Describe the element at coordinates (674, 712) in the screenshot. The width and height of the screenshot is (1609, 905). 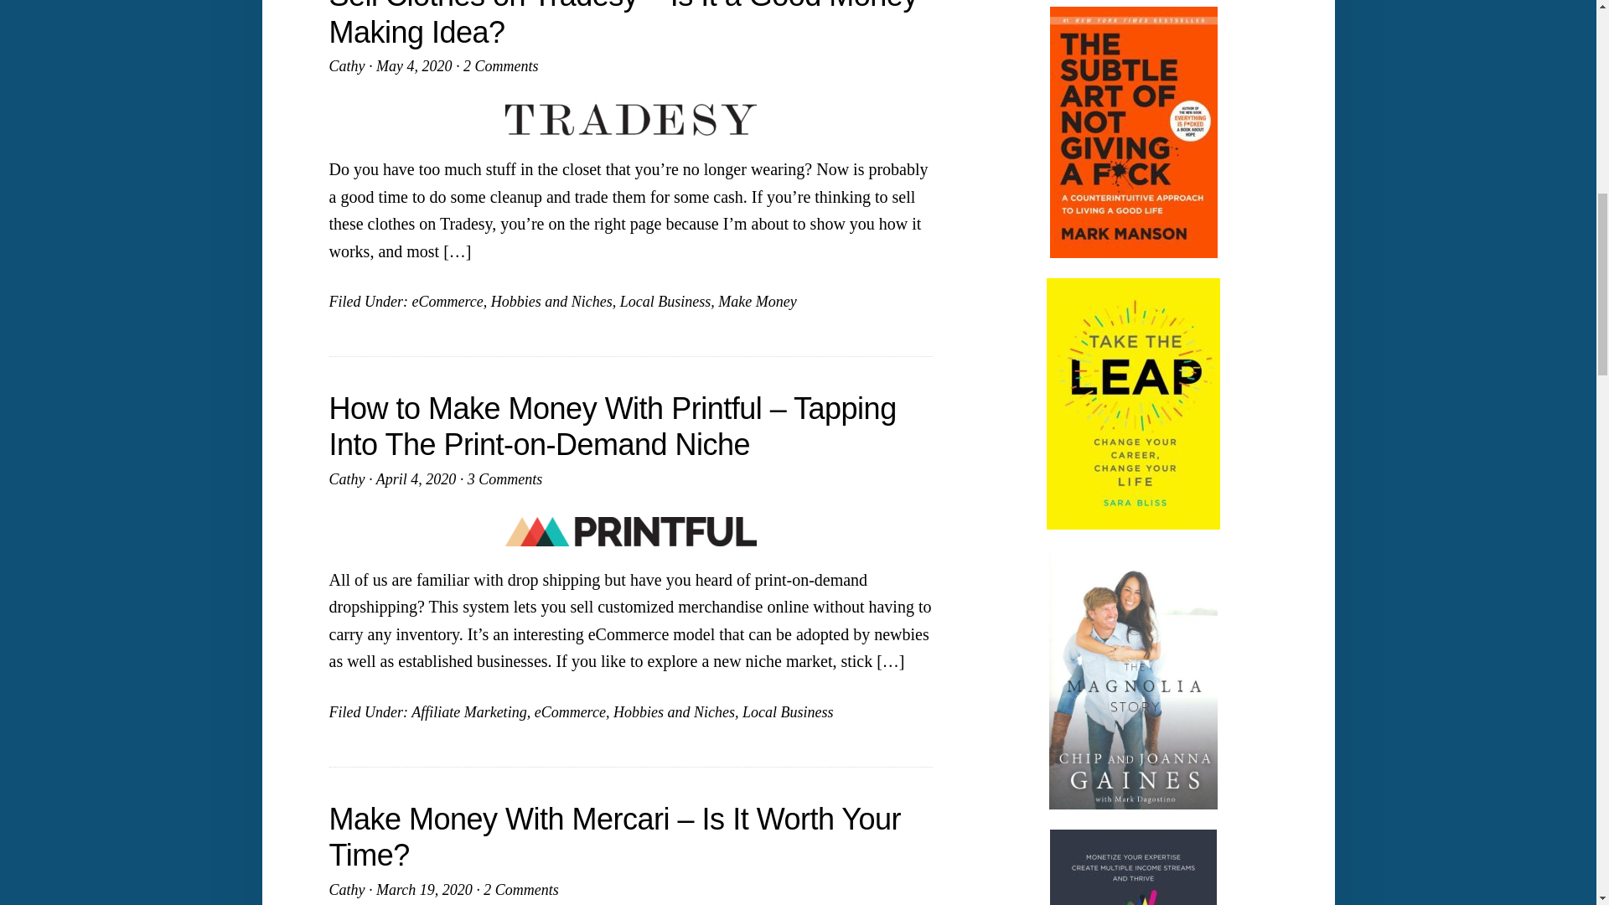
I see `Hobbies and Niches` at that location.